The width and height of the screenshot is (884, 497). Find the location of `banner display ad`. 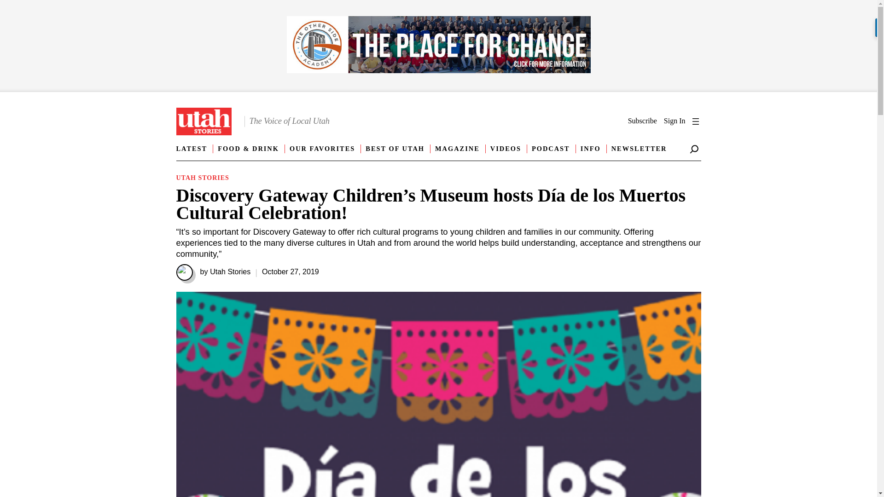

banner display ad is located at coordinates (438, 46).